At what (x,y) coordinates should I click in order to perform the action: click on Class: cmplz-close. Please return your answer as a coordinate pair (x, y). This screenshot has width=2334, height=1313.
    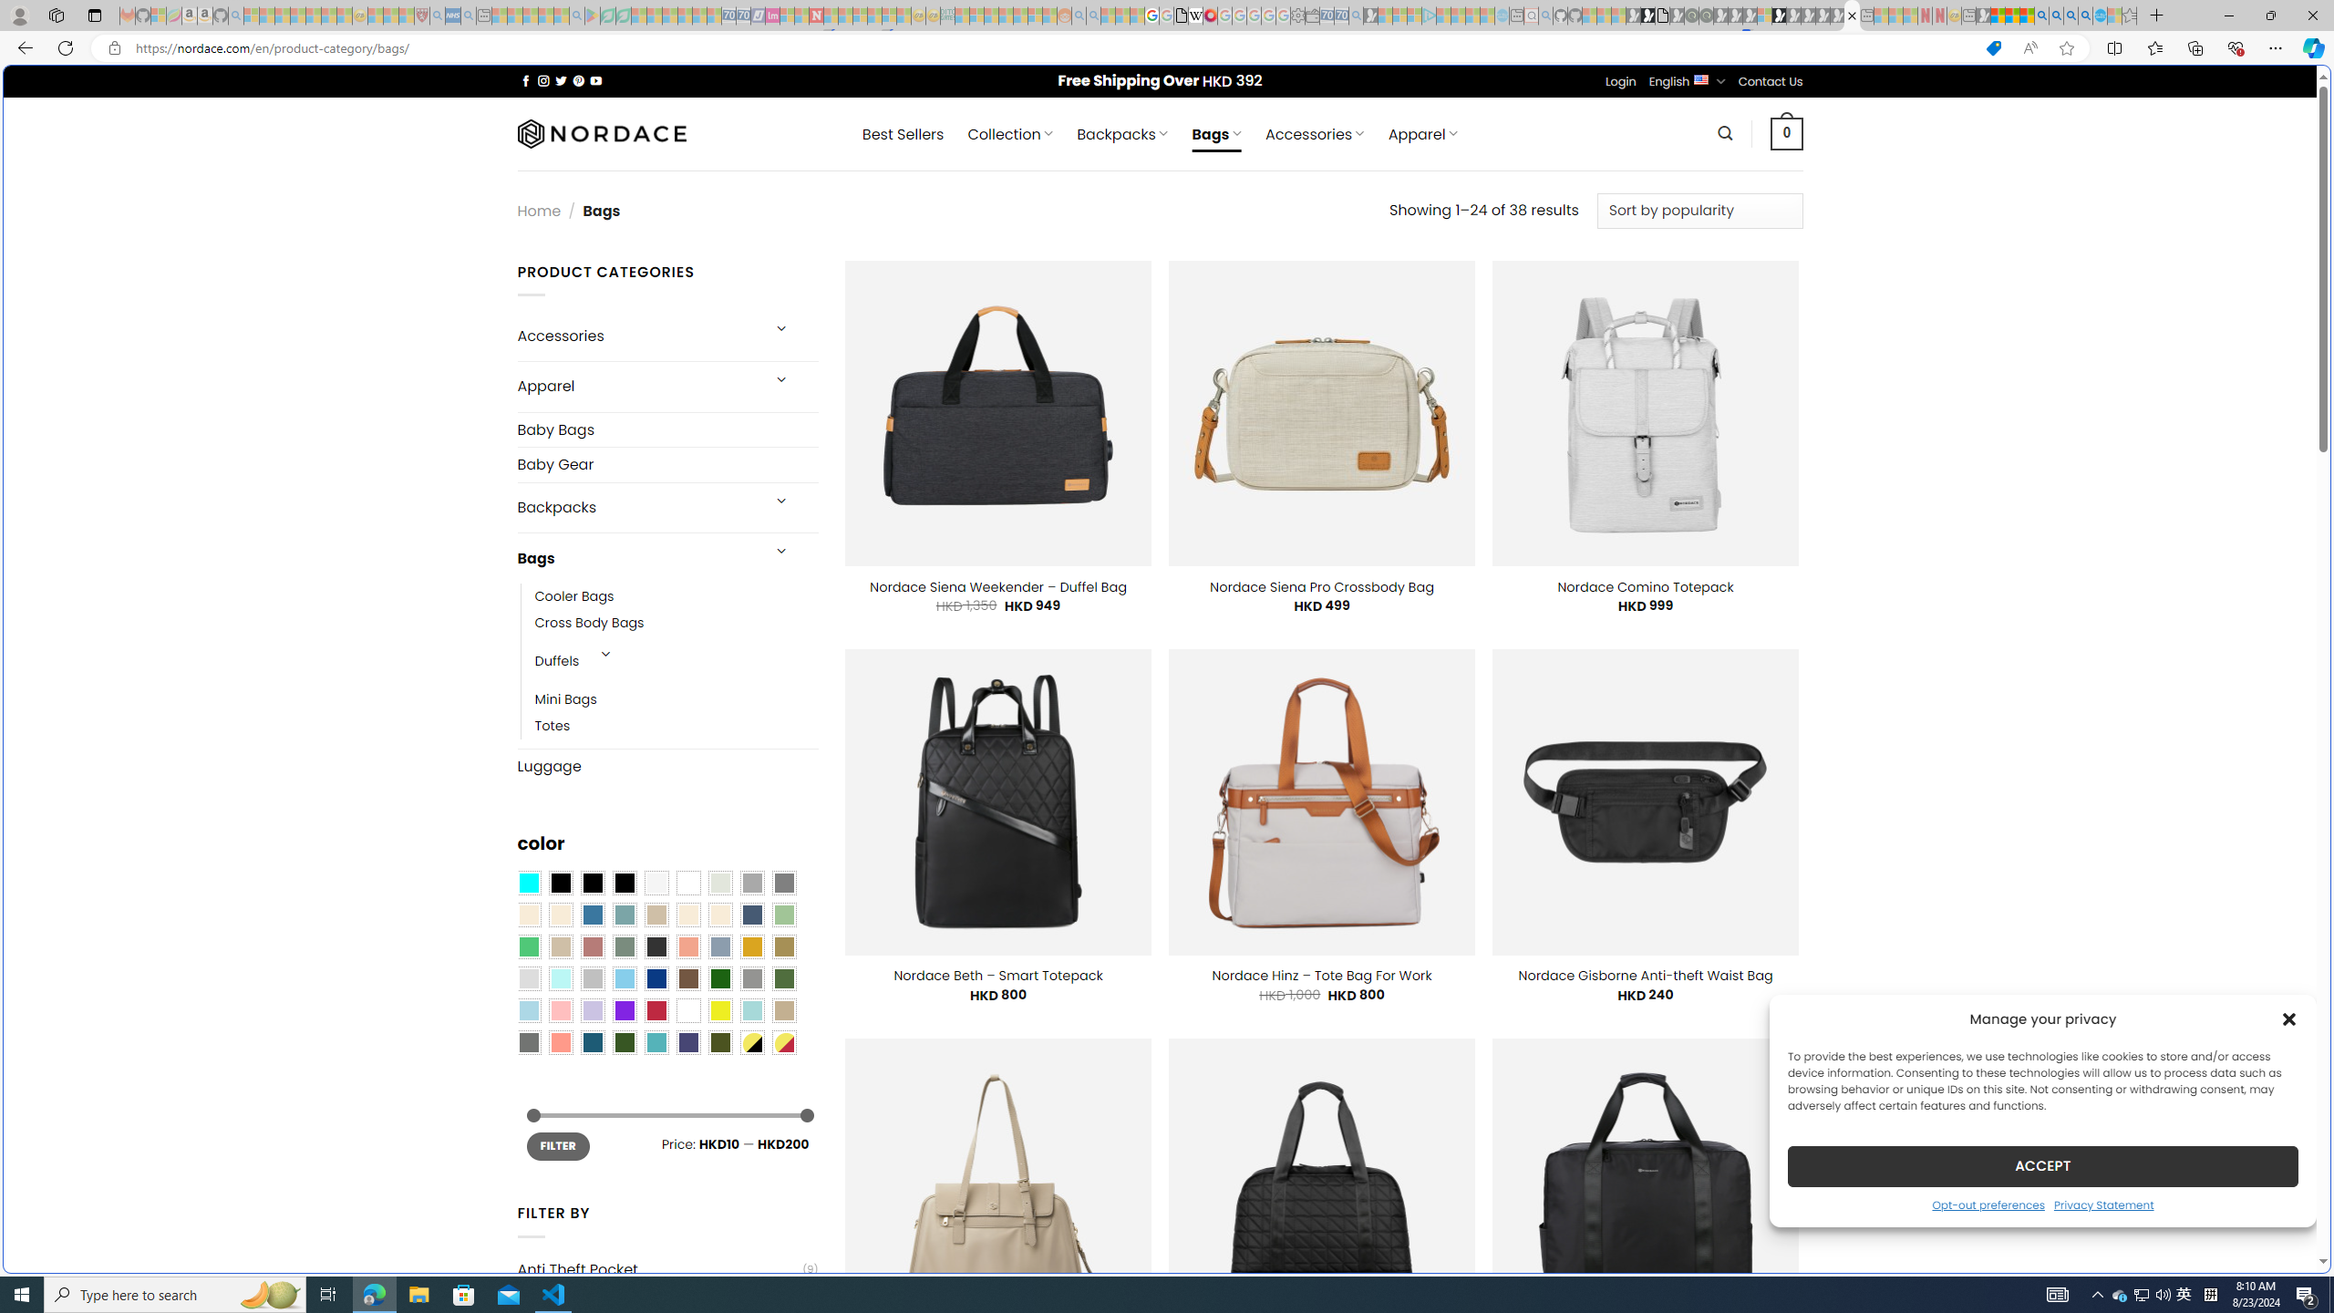
    Looking at the image, I should click on (2289, 1018).